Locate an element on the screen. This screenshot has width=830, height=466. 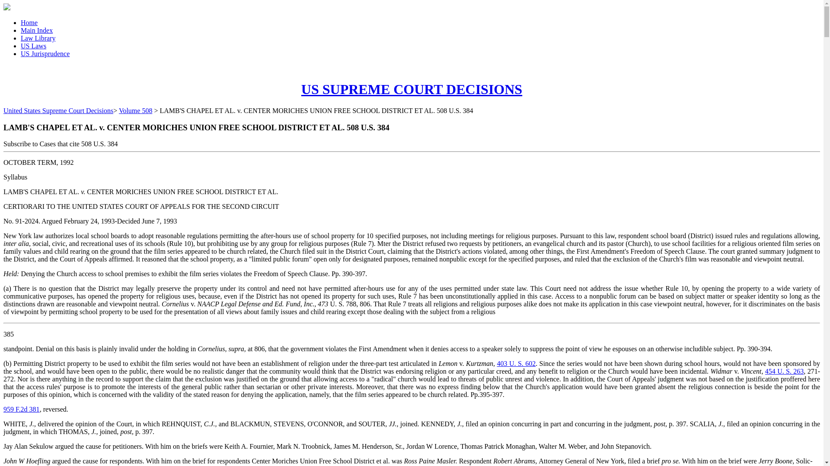
US Jurisprudence is located at coordinates (45, 54).